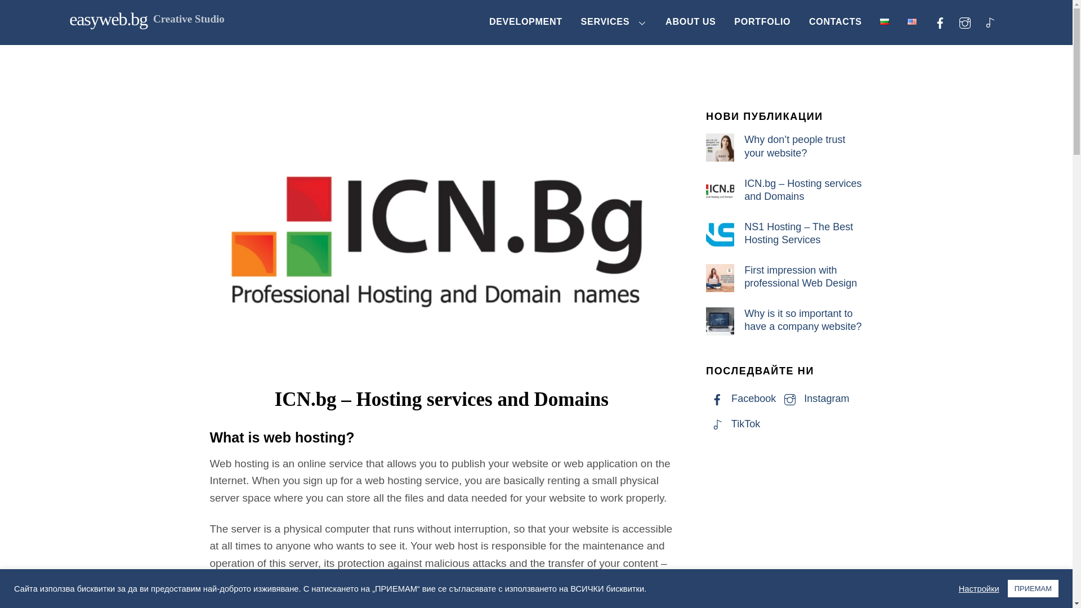  I want to click on Super Hosting, so click(108, 19).